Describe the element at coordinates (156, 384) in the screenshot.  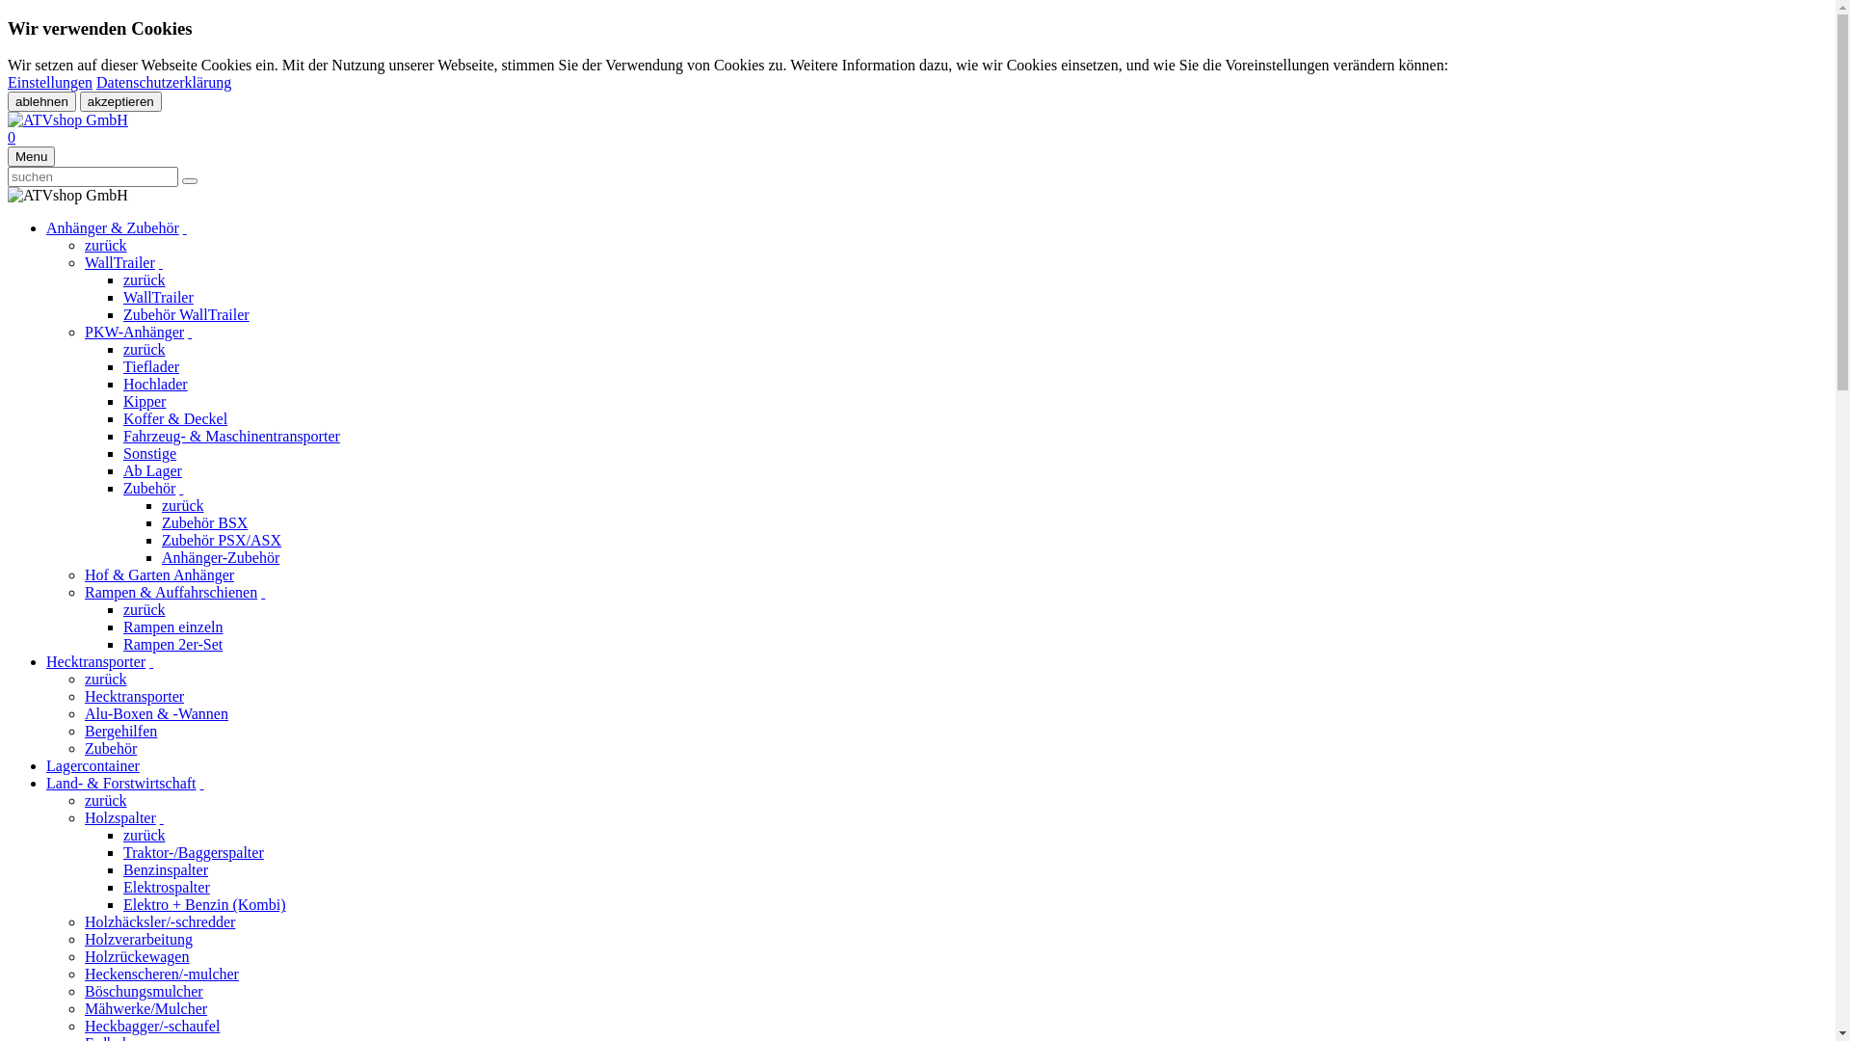
I see `Hochlader` at that location.